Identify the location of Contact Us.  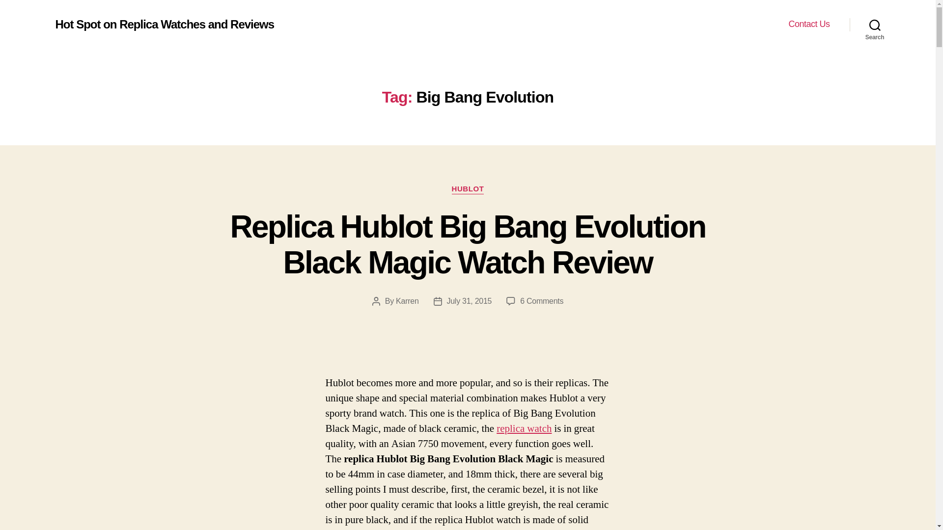
(809, 24).